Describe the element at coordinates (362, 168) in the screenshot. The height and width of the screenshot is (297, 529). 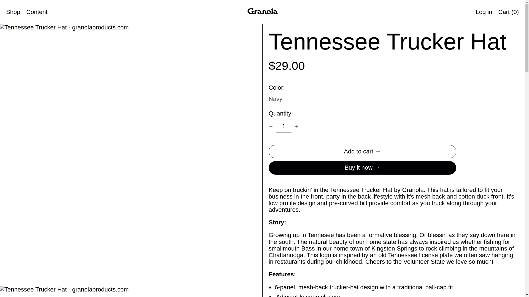
I see `Buy it now` at that location.